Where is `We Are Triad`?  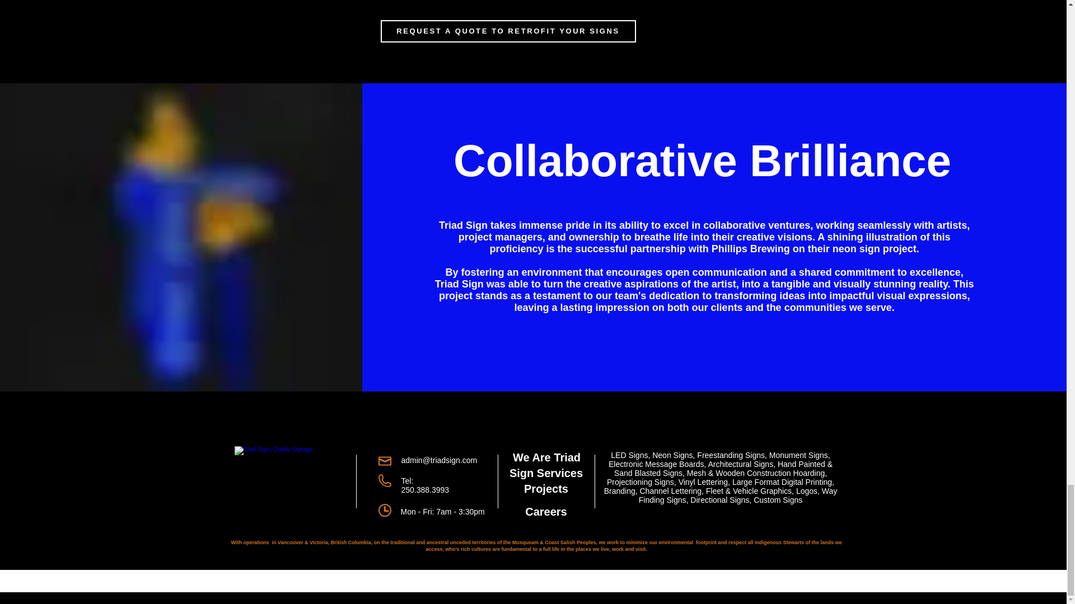
We Are Triad is located at coordinates (546, 457).